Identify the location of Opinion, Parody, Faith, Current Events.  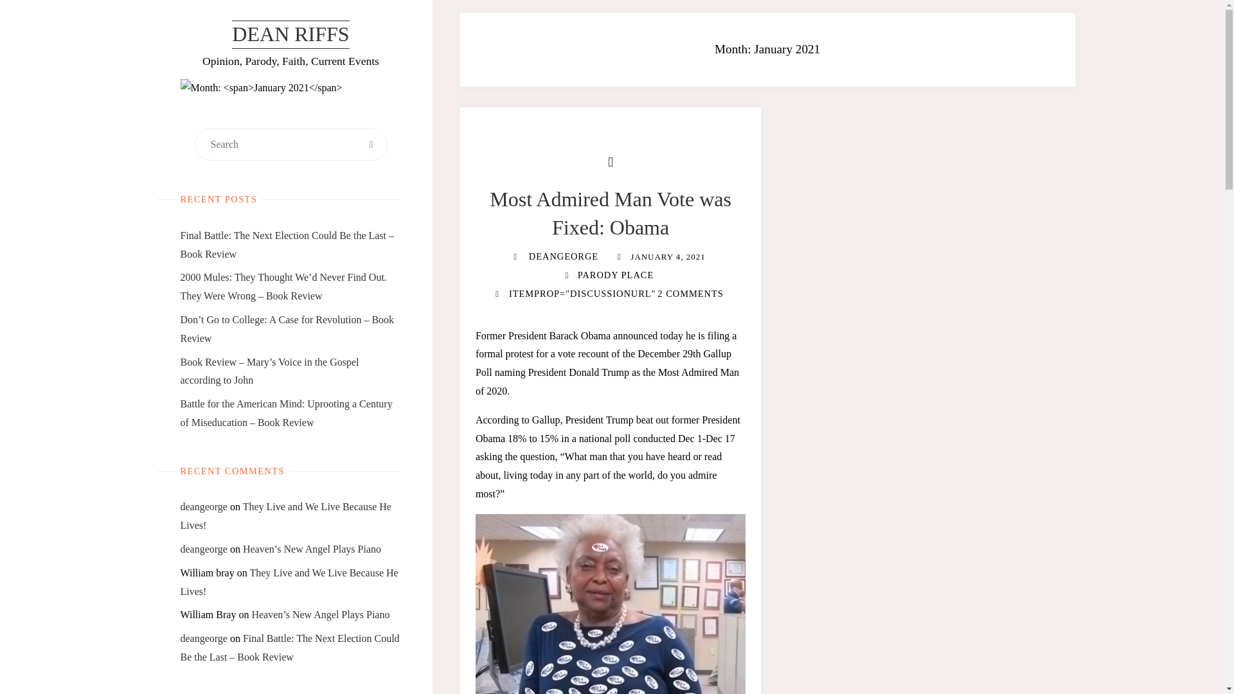
(291, 35).